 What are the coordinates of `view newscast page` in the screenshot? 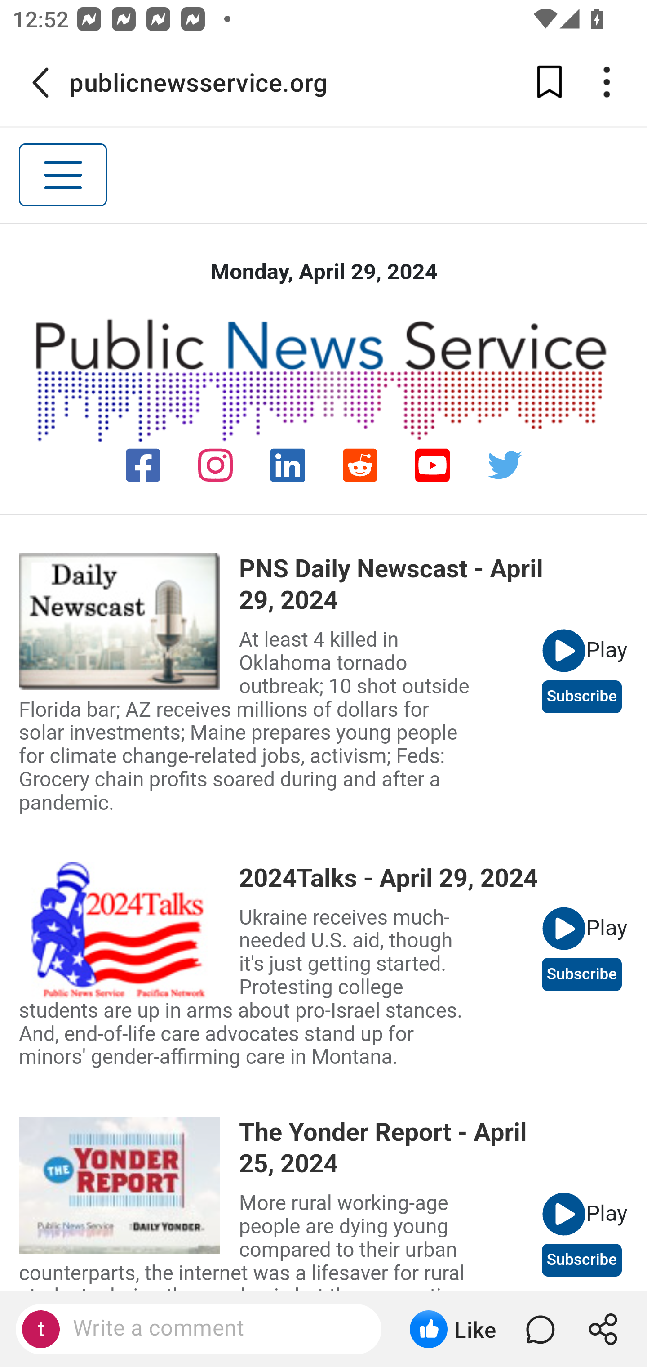 It's located at (129, 622).